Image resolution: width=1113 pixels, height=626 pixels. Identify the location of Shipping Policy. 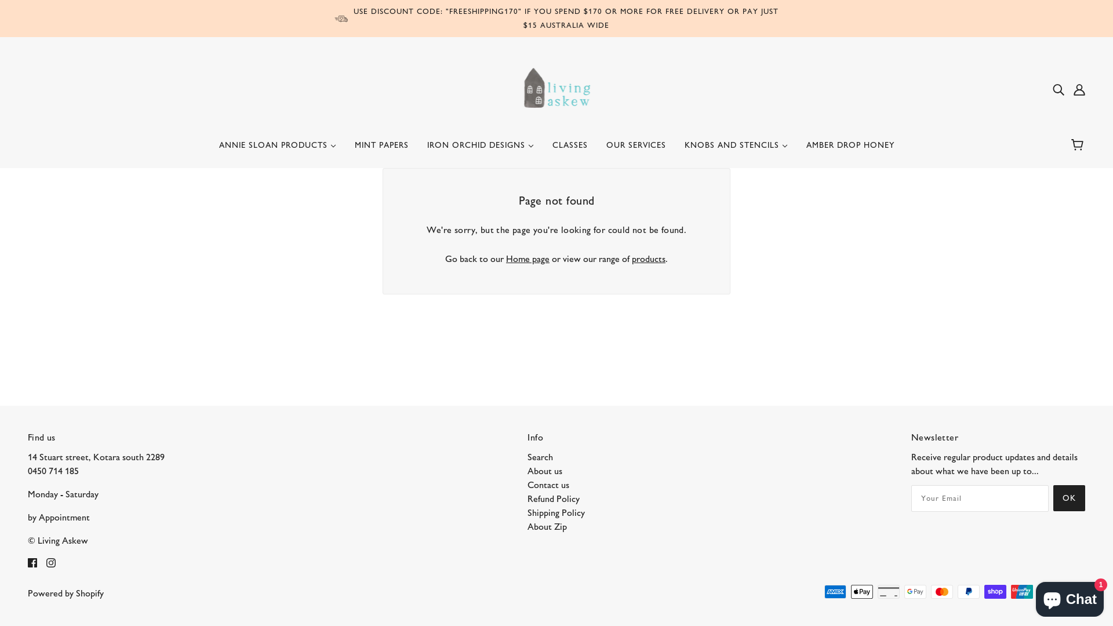
(556, 512).